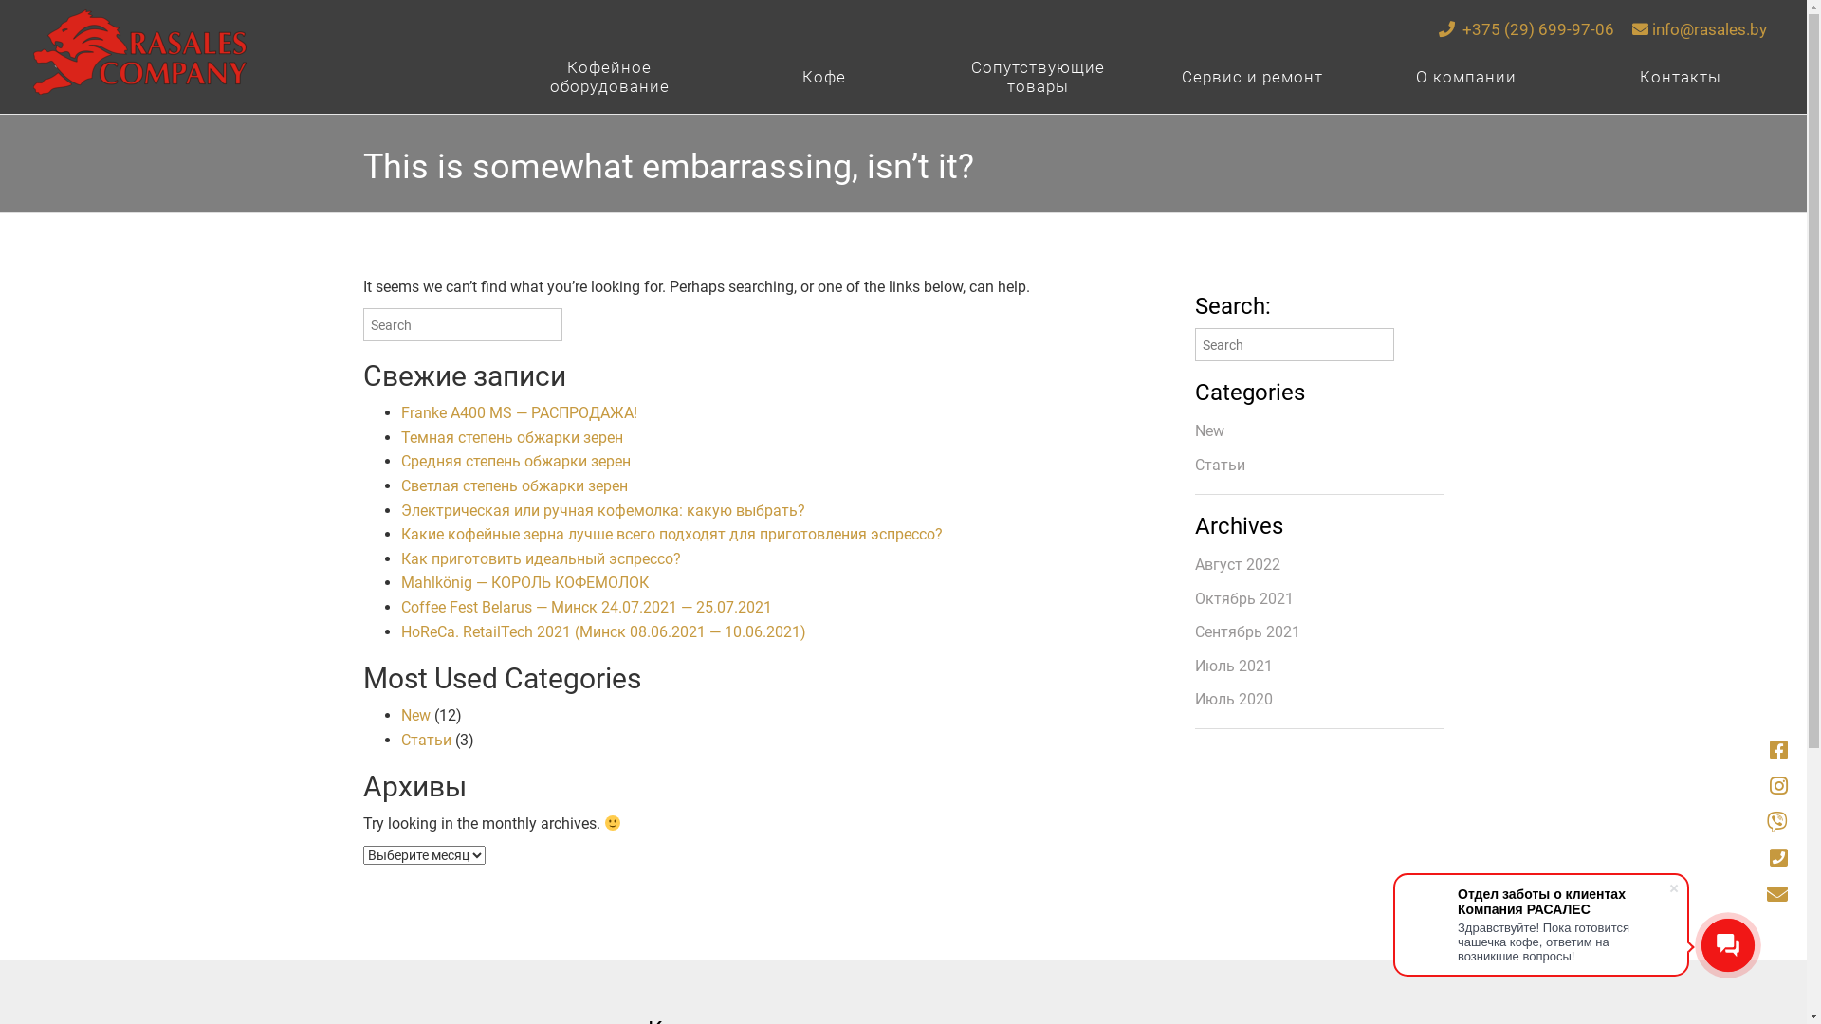 The image size is (1821, 1024). Describe the element at coordinates (1210, 430) in the screenshot. I see `New` at that location.